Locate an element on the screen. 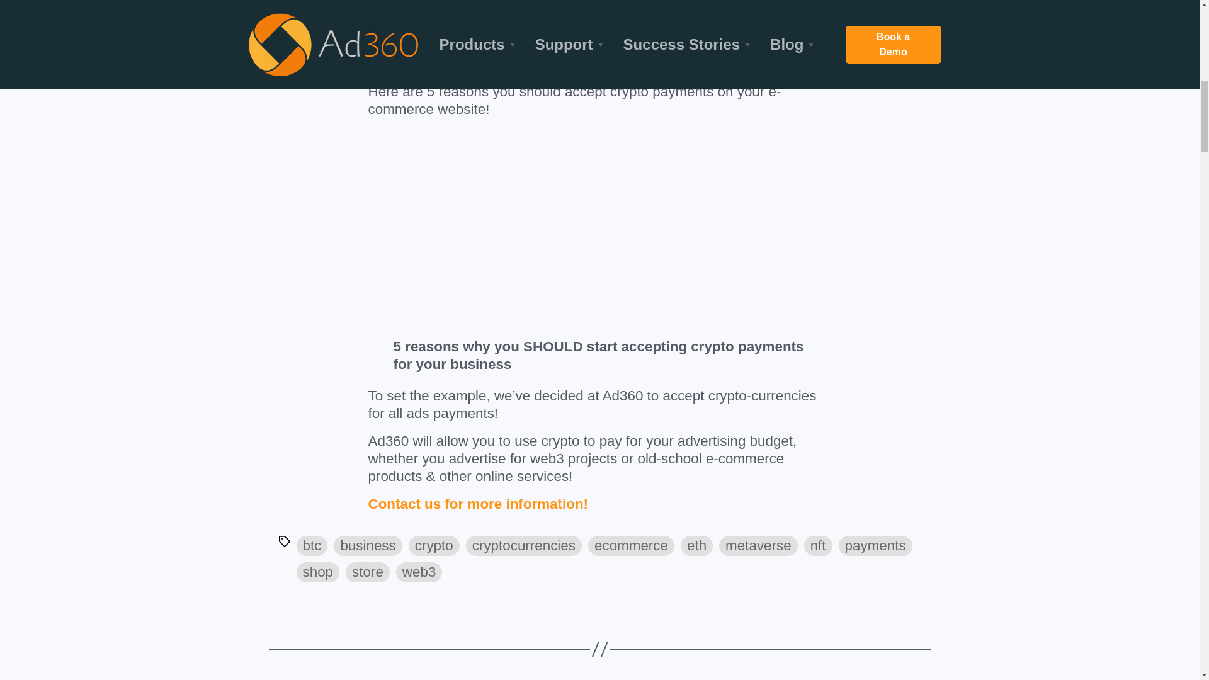  cryptocurrencies is located at coordinates (523, 546).